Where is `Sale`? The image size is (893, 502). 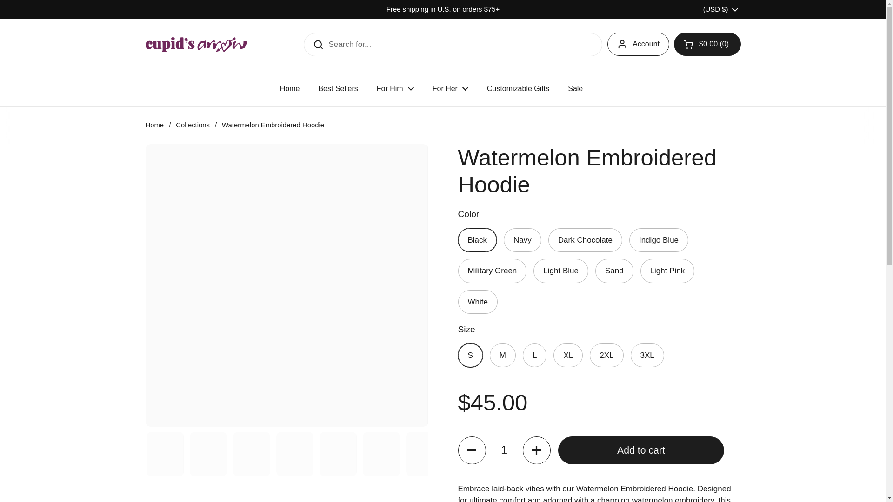
Sale is located at coordinates (575, 88).